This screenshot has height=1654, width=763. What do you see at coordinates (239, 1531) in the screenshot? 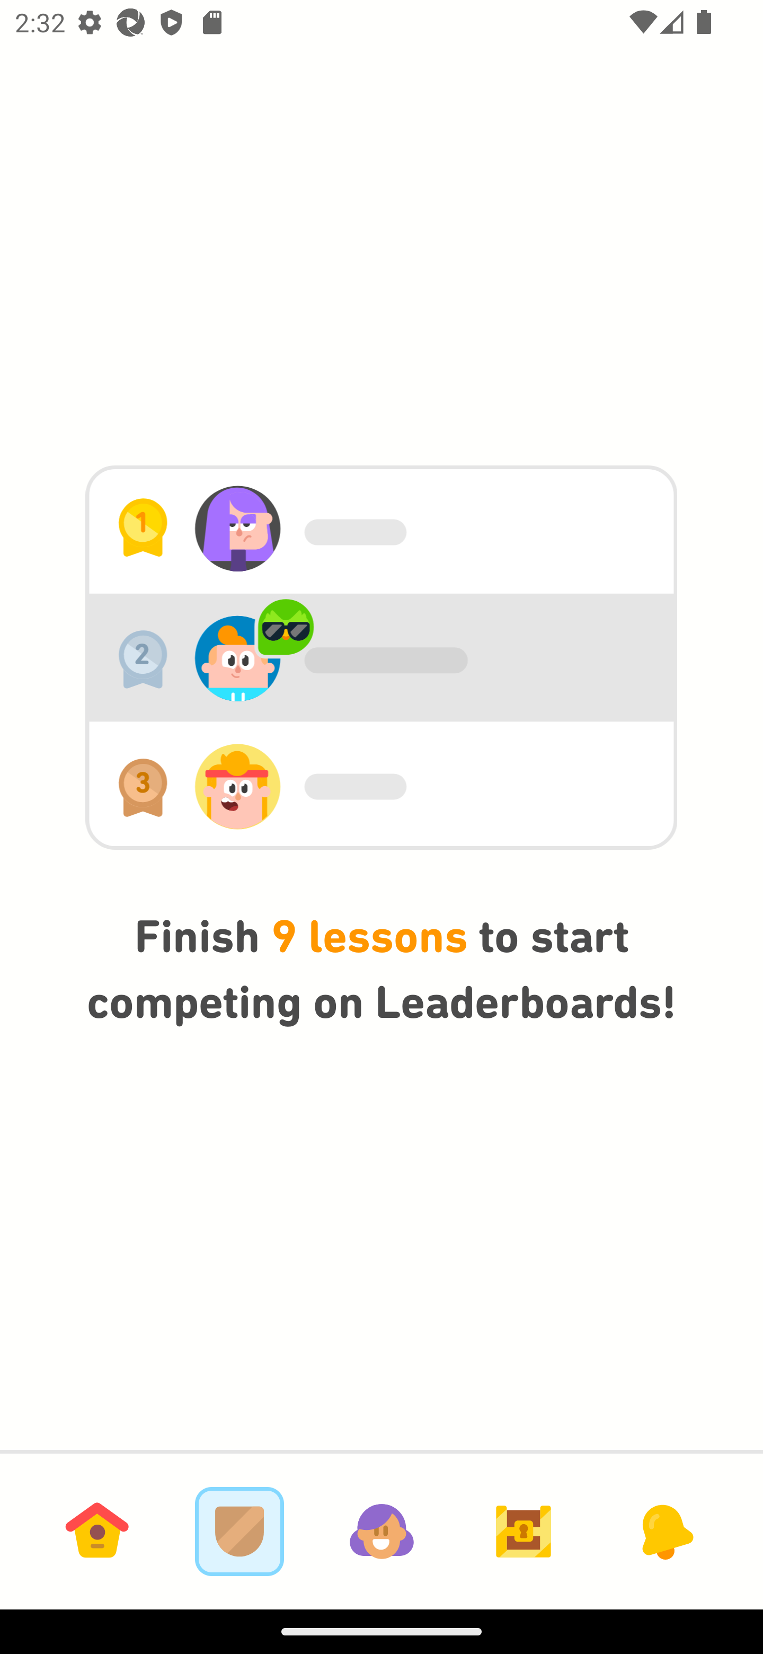
I see `Leagues Tab` at bounding box center [239, 1531].